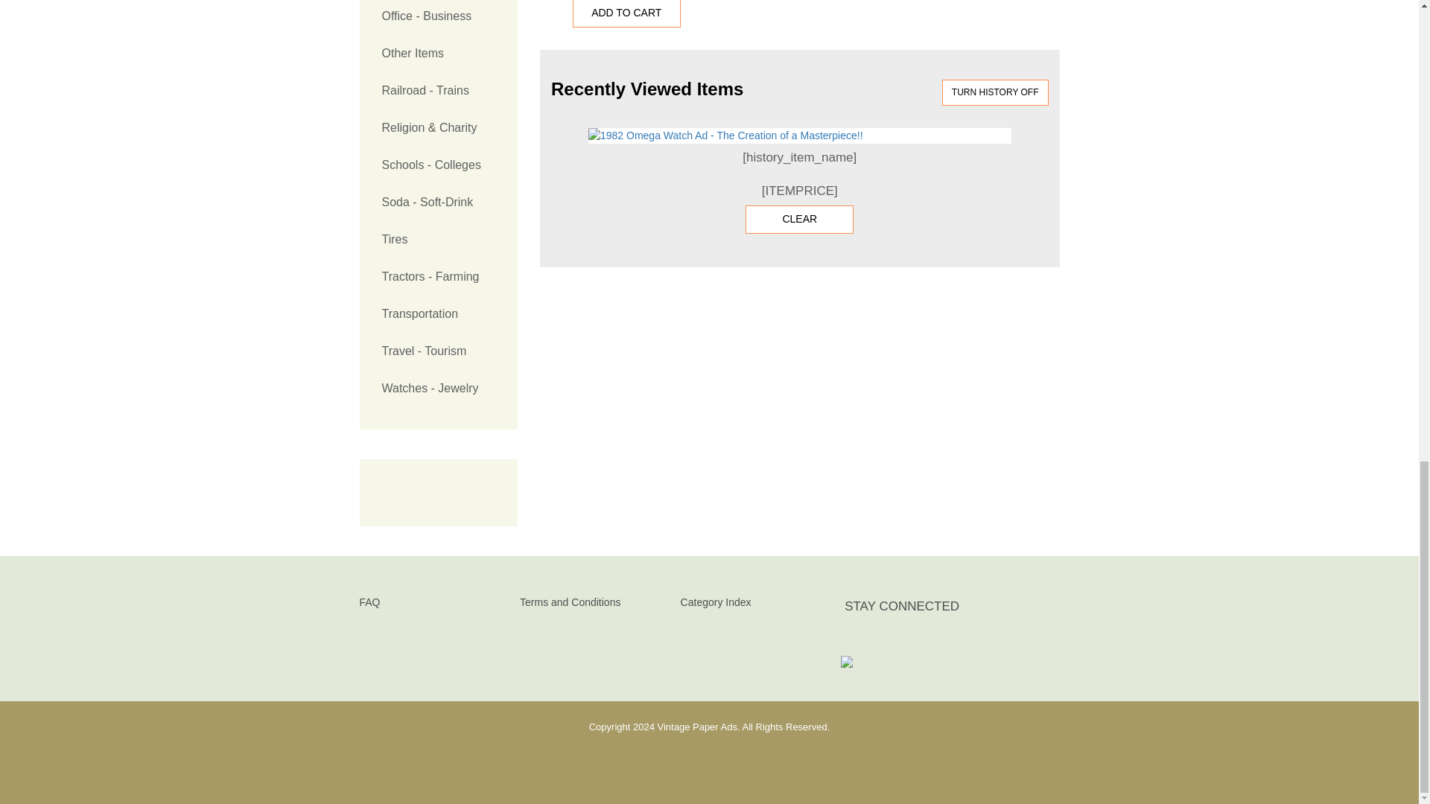 The width and height of the screenshot is (1430, 804). What do you see at coordinates (438, 54) in the screenshot?
I see `Other Items` at bounding box center [438, 54].